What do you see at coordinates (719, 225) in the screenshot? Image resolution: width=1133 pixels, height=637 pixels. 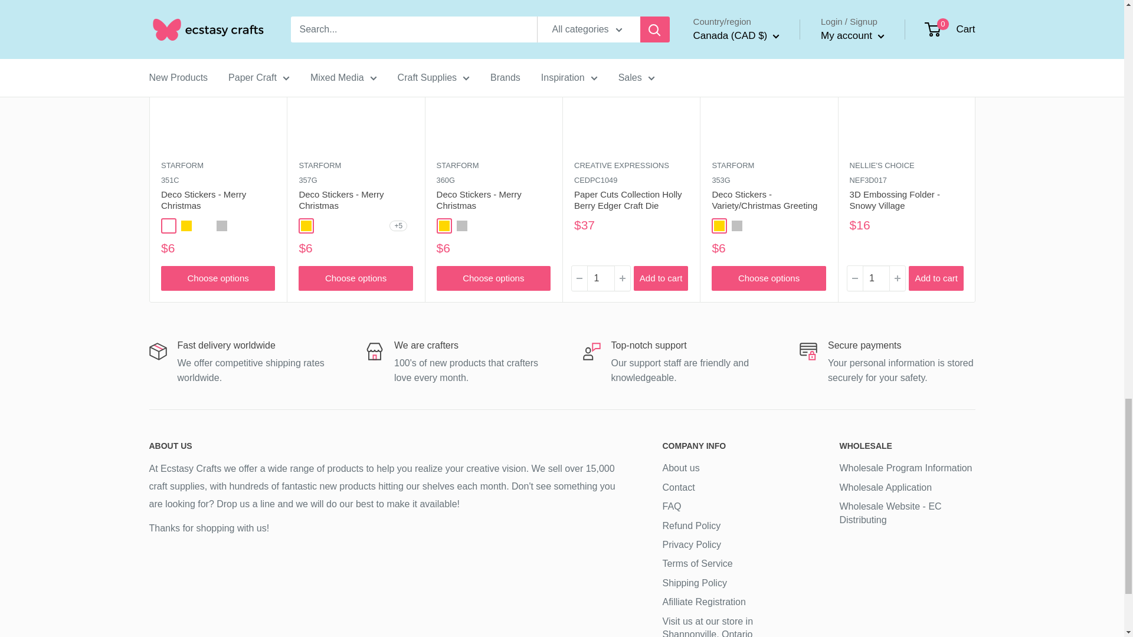 I see `Gold` at bounding box center [719, 225].